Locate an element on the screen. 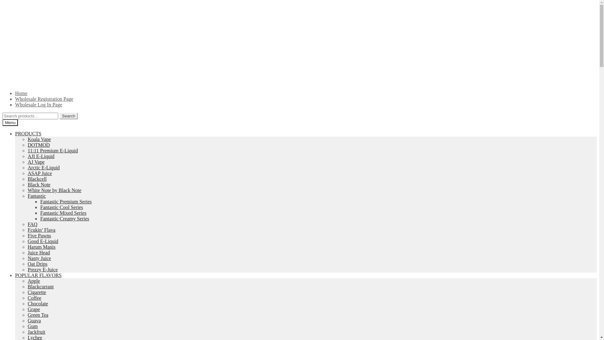 The height and width of the screenshot is (340, 604). Prezzy E-Juice is located at coordinates (43, 269).